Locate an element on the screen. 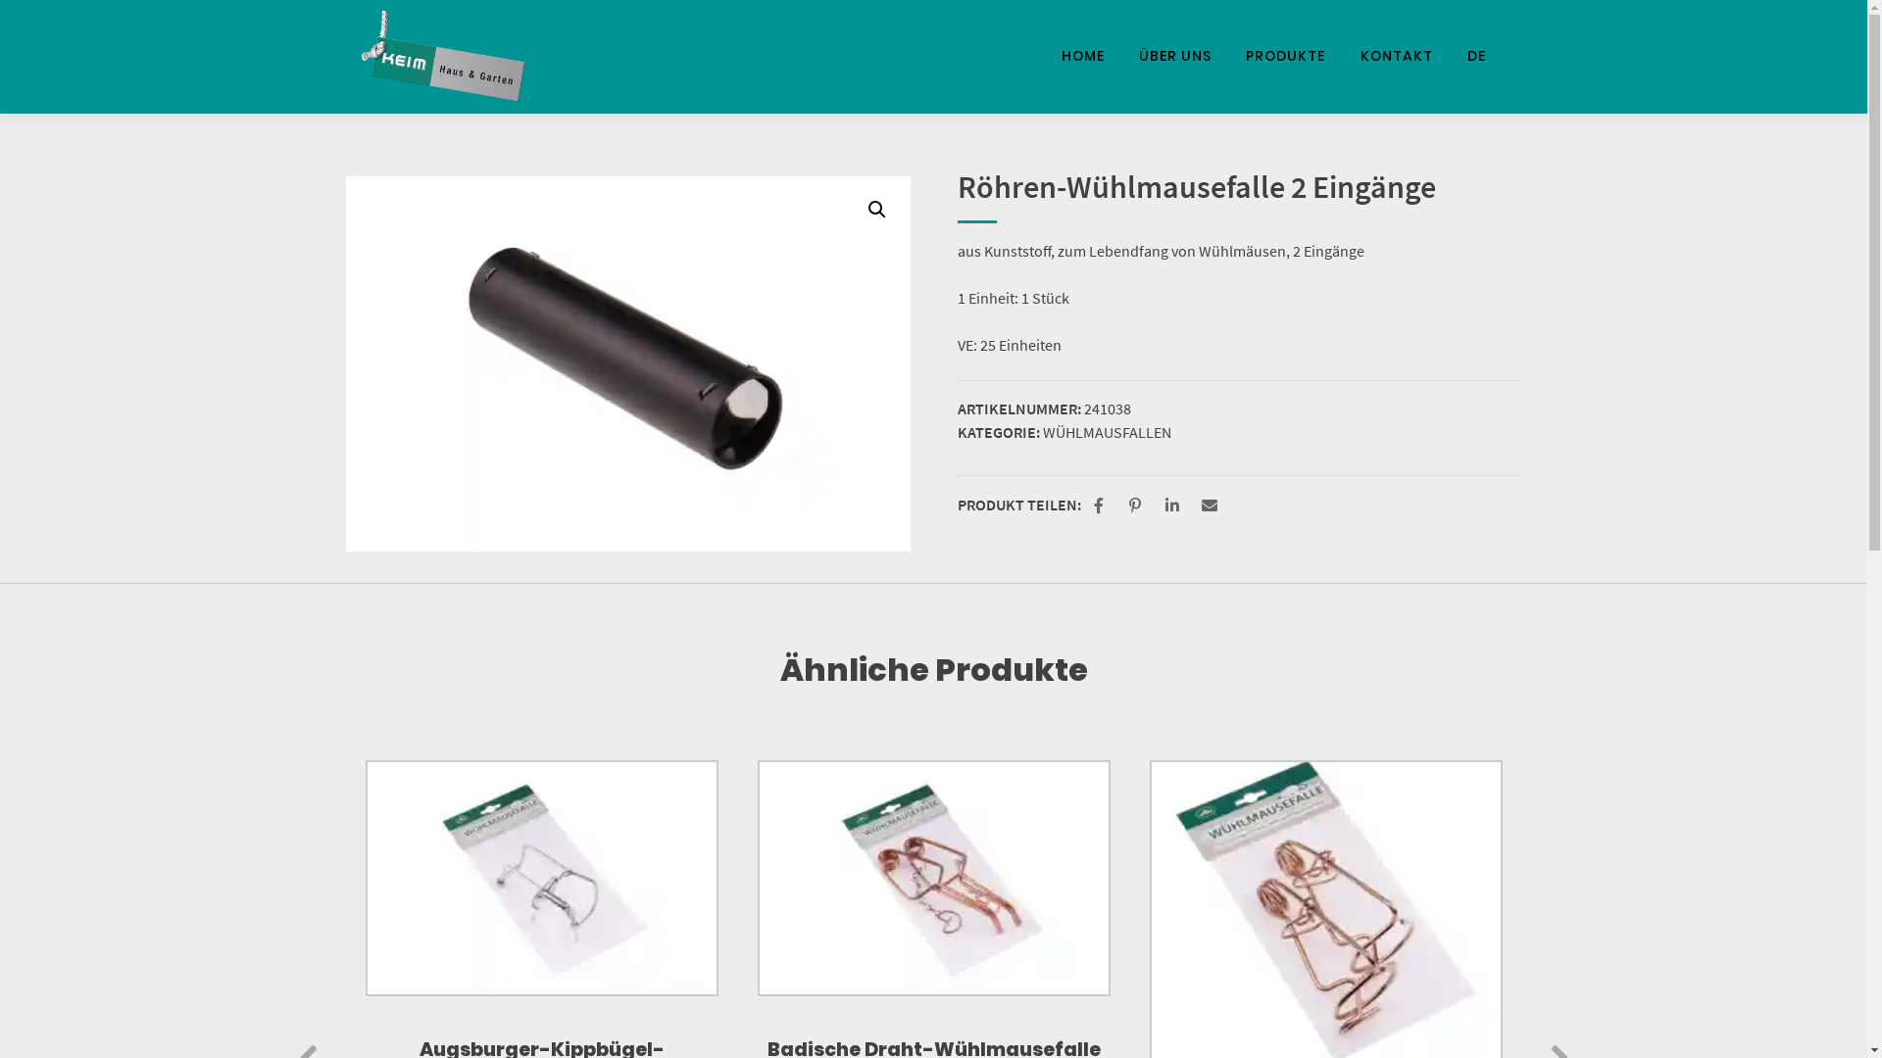  SONY DSC is located at coordinates (627, 364).